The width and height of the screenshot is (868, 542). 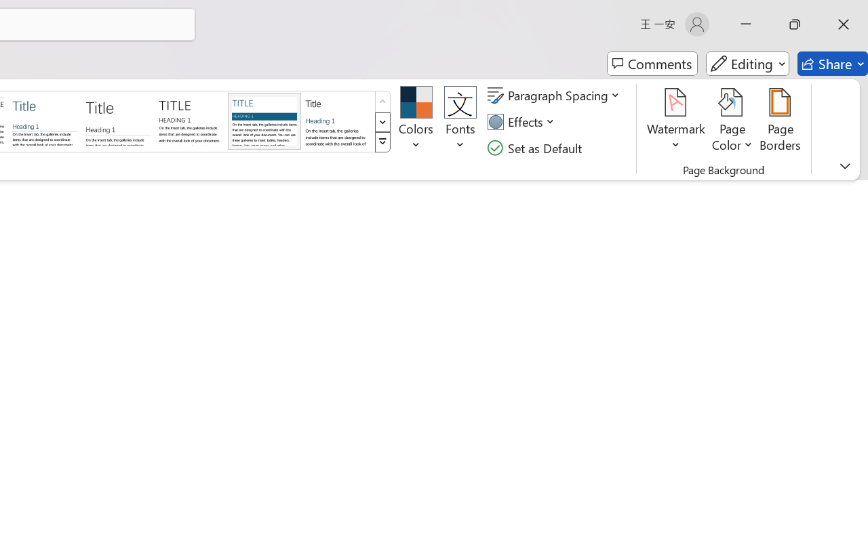 What do you see at coordinates (382, 142) in the screenshot?
I see `Style Set` at bounding box center [382, 142].